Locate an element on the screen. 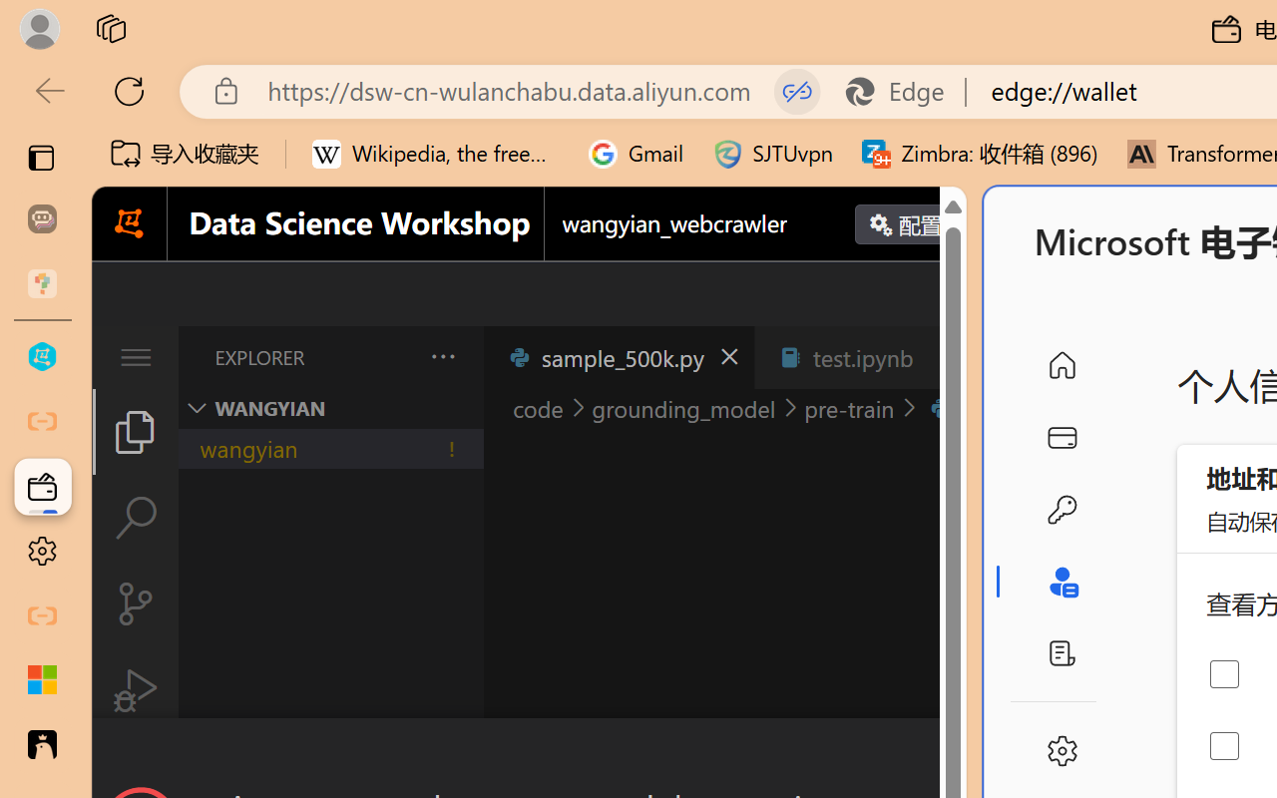 This screenshot has height=798, width=1277. Run and Debug (Ctrl+Shift+D) is located at coordinates (136, 690).